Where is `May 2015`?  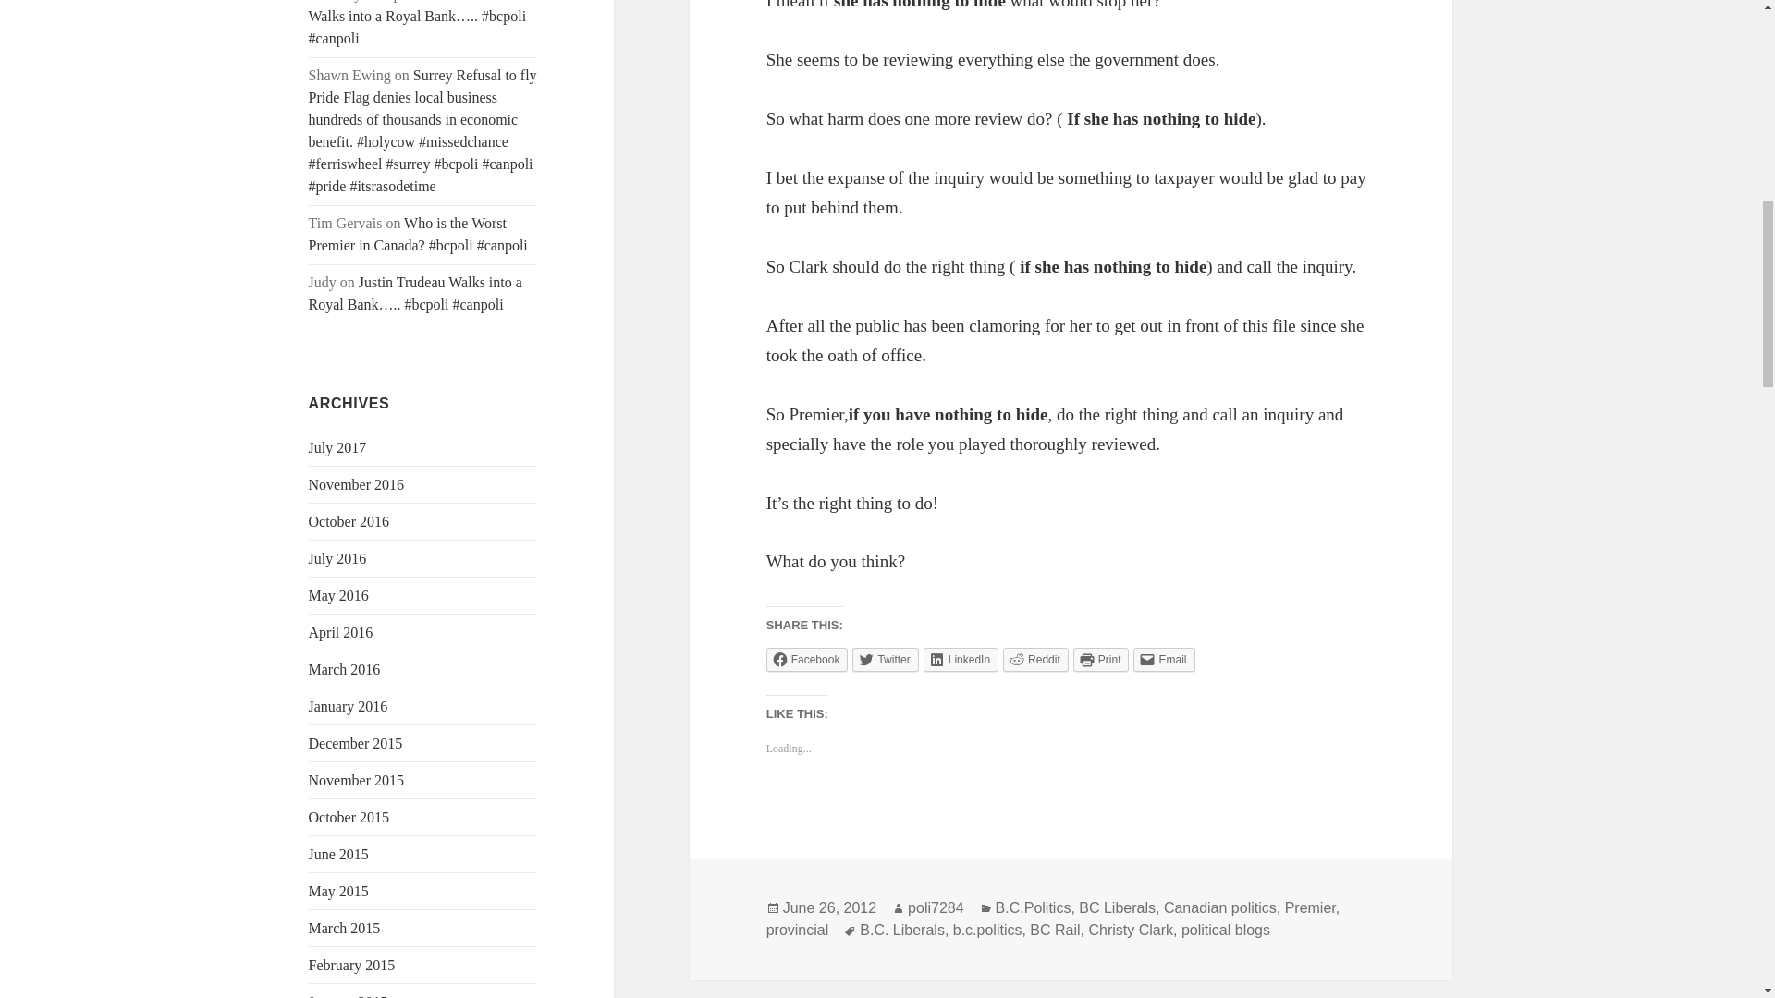
May 2015 is located at coordinates (338, 891).